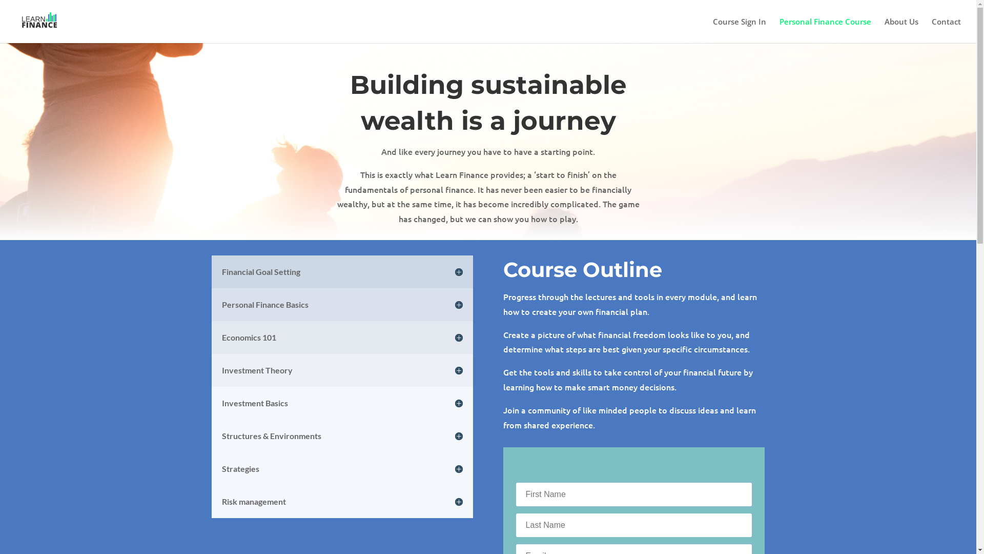 This screenshot has height=554, width=984. What do you see at coordinates (825, 31) in the screenshot?
I see `Personal Finance Course` at bounding box center [825, 31].